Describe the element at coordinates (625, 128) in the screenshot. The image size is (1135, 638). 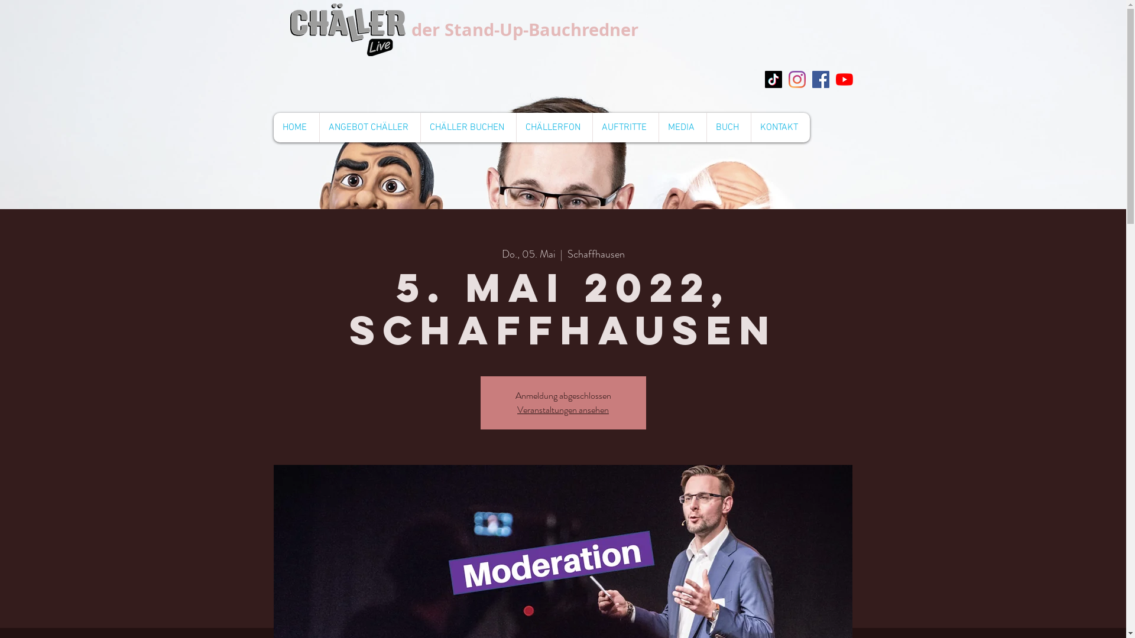
I see `AUFTRITTE` at that location.